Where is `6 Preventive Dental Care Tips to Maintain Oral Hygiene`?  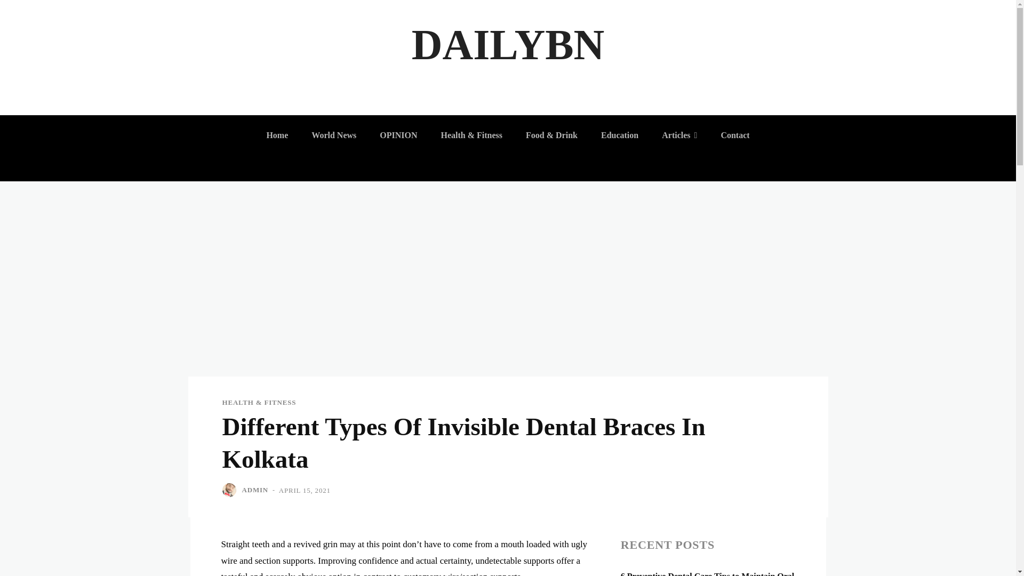
6 Preventive Dental Care Tips to Maintain Oral Hygiene is located at coordinates (707, 574).